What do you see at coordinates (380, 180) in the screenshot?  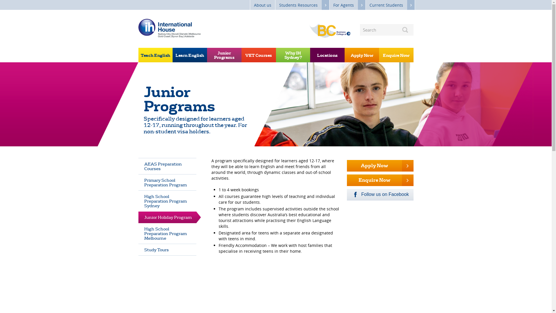 I see `Enquire Now` at bounding box center [380, 180].